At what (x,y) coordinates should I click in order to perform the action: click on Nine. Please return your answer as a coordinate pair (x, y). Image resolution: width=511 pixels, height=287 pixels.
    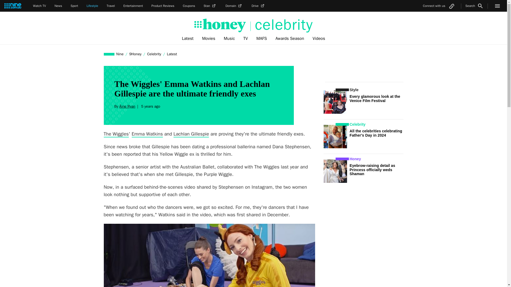
    Looking at the image, I should click on (120, 54).